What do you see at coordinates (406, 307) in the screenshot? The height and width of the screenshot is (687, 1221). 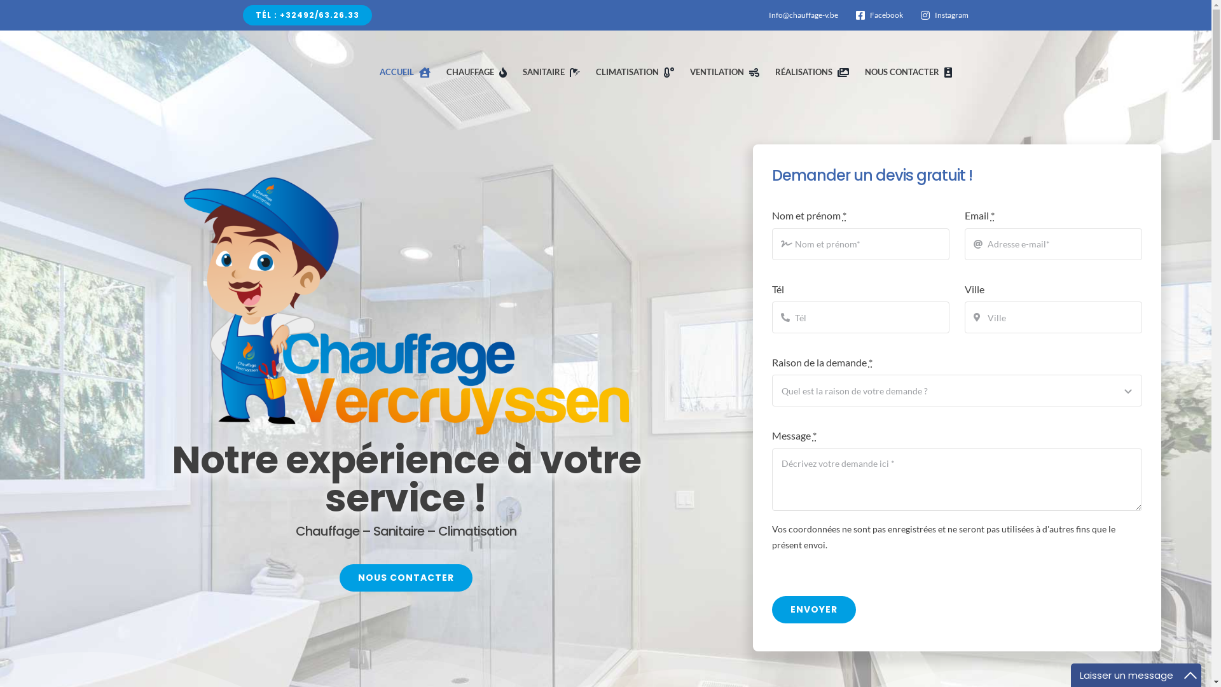 I see `Logo` at bounding box center [406, 307].